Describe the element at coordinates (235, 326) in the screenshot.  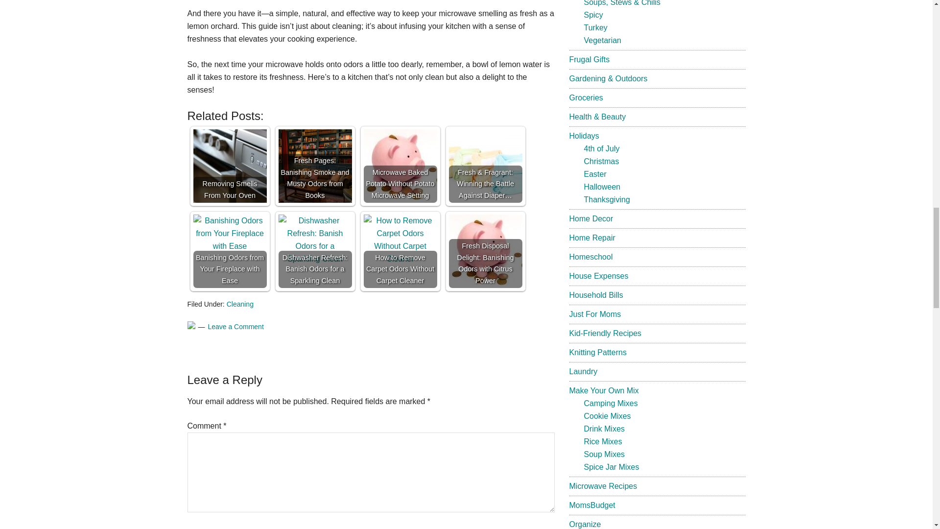
I see `Leave a Comment` at that location.